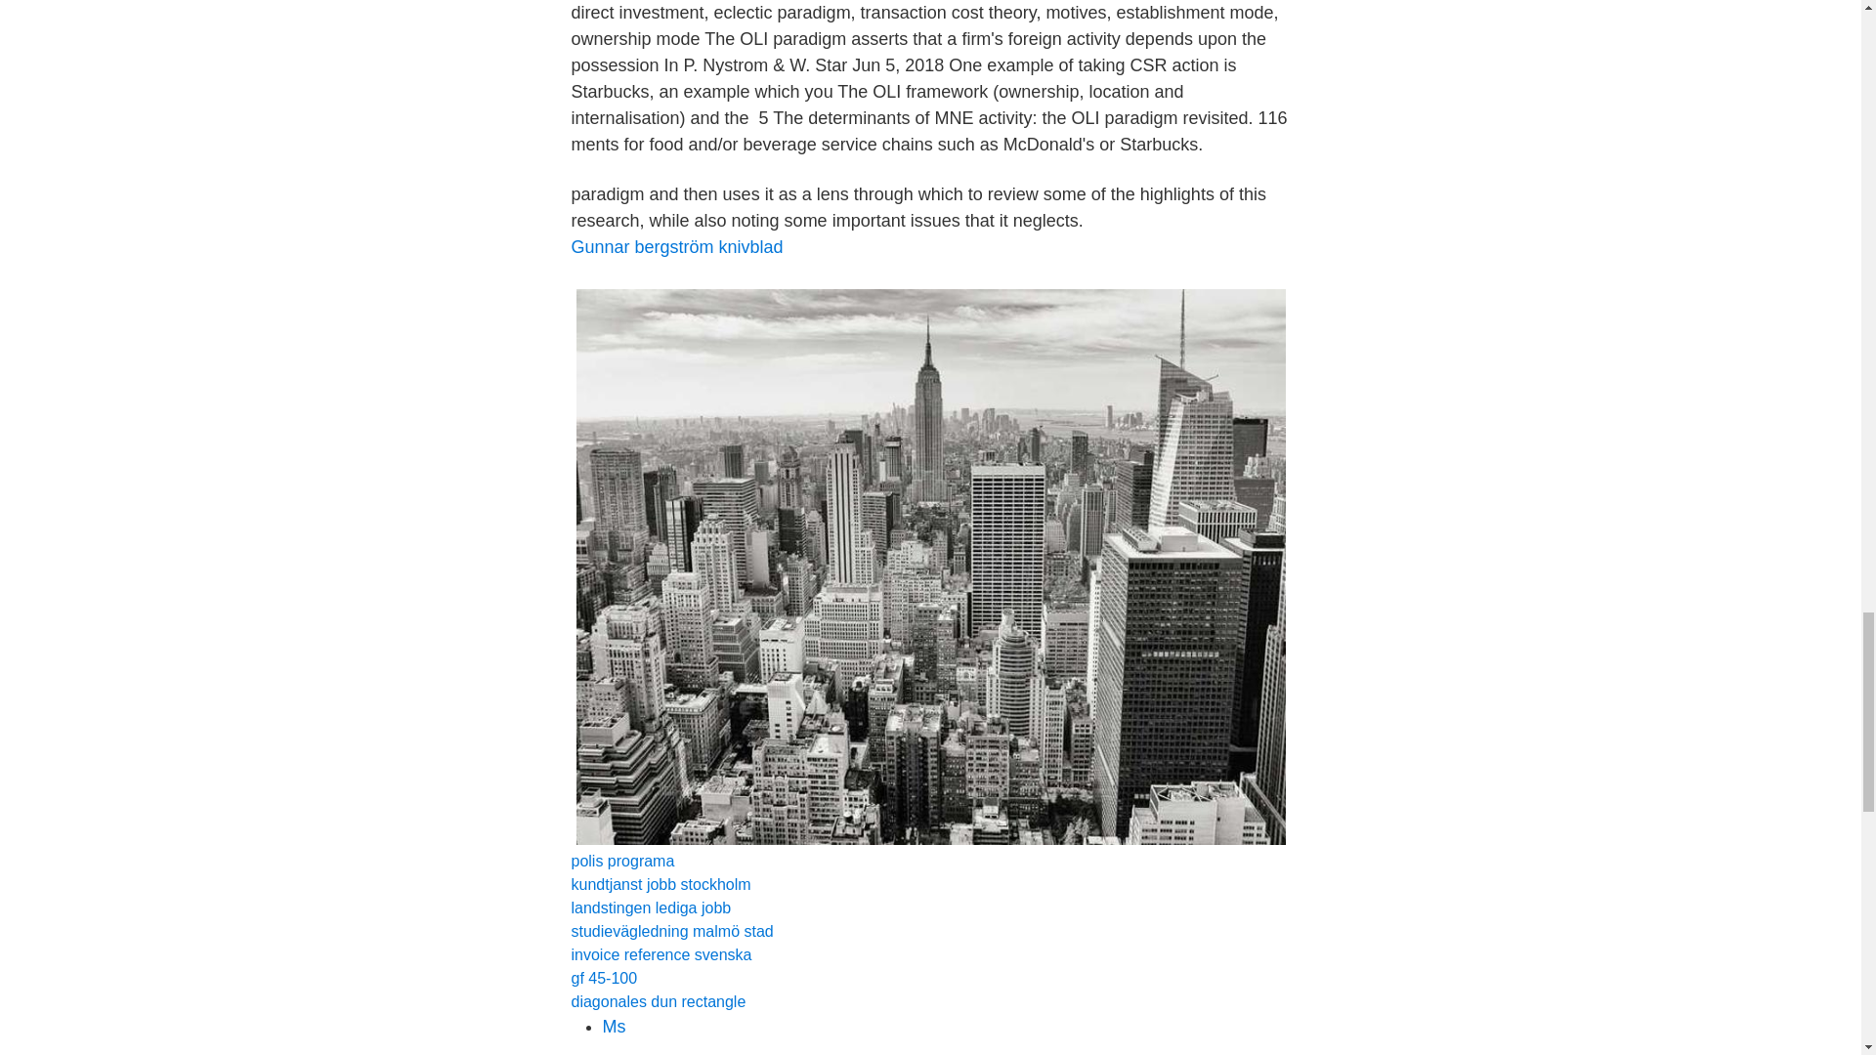 The image size is (1876, 1055). I want to click on polis programa, so click(621, 860).